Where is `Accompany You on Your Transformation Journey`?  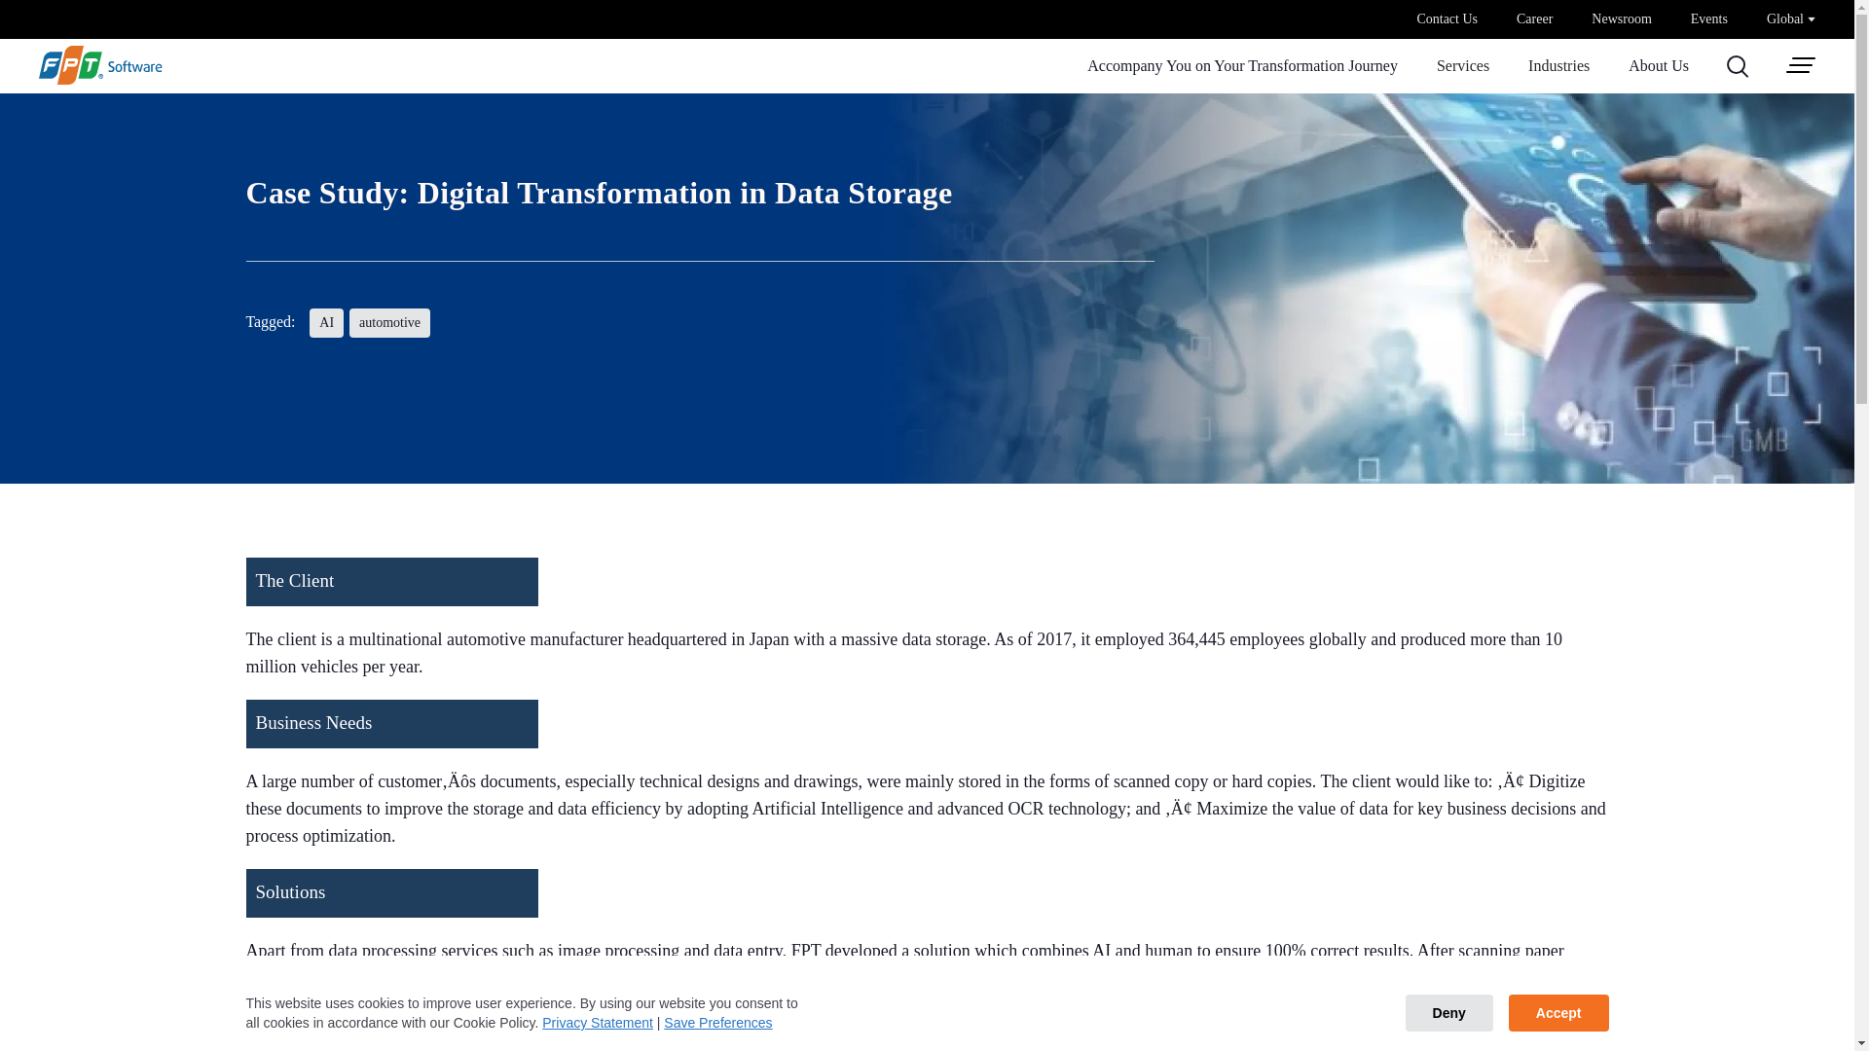 Accompany You on Your Transformation Journey is located at coordinates (1242, 66).